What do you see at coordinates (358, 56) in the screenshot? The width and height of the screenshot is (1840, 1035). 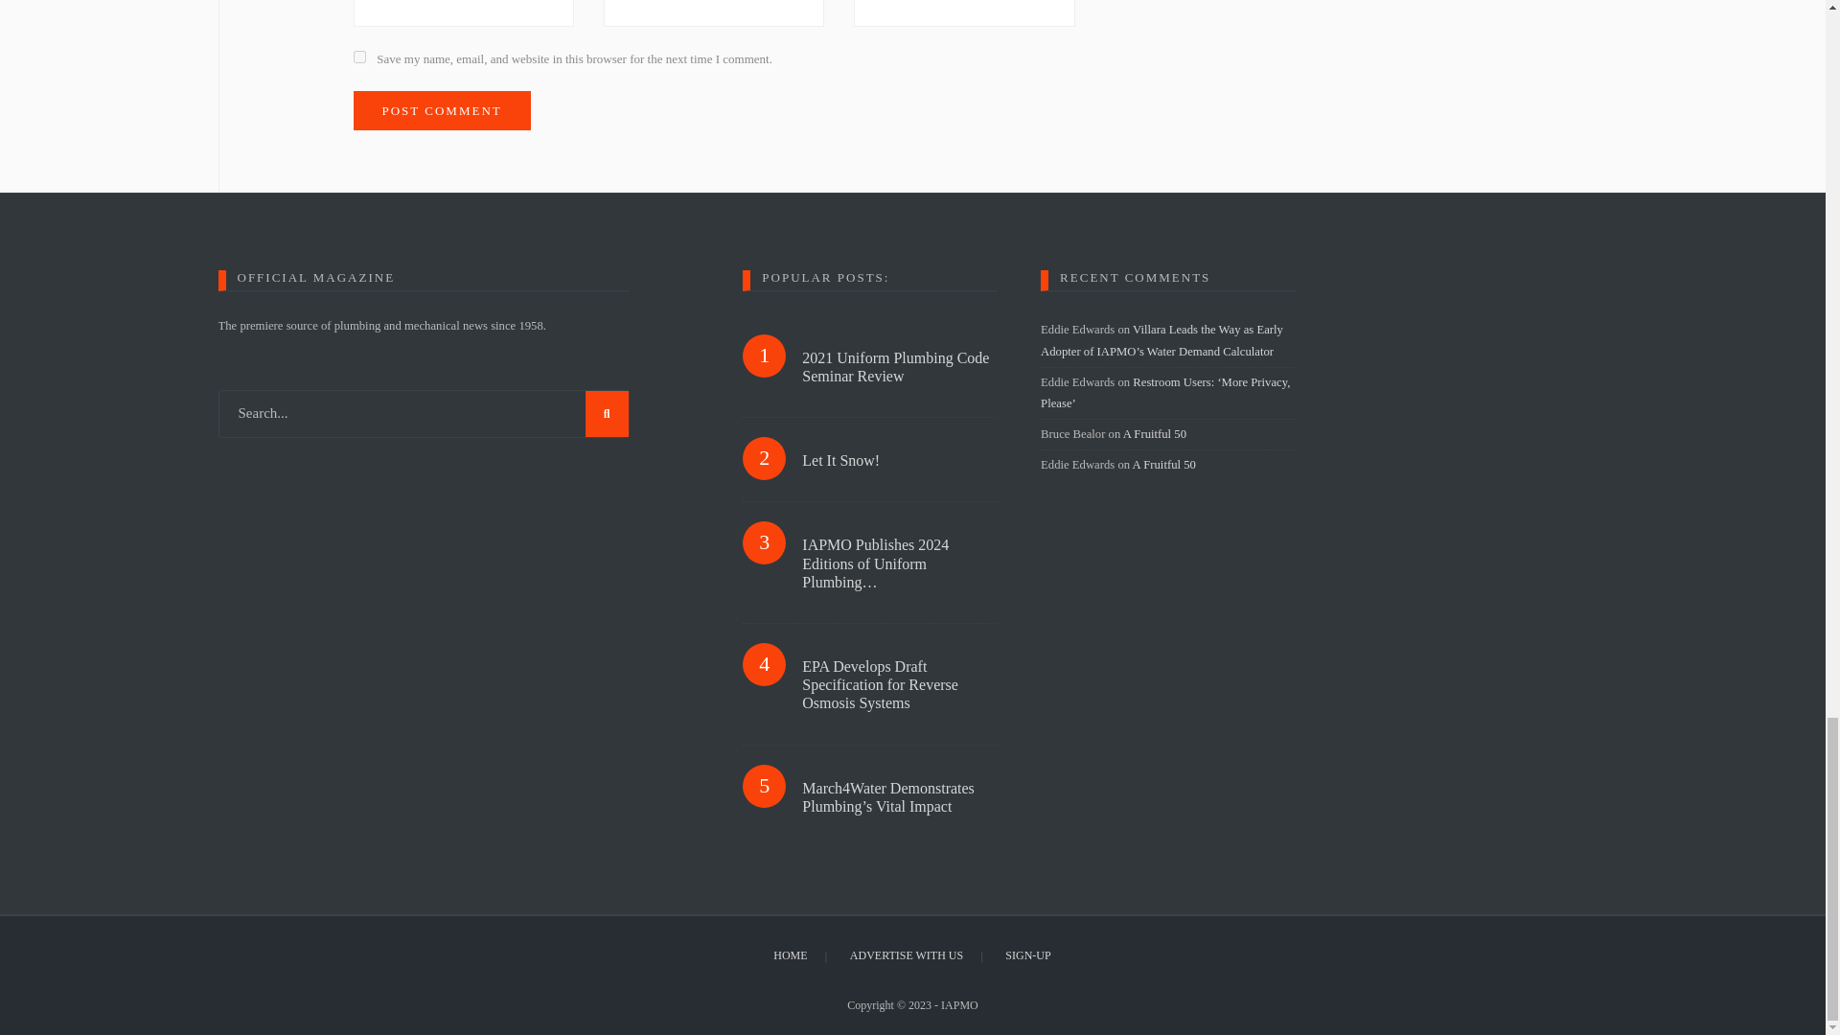 I see `yes` at bounding box center [358, 56].